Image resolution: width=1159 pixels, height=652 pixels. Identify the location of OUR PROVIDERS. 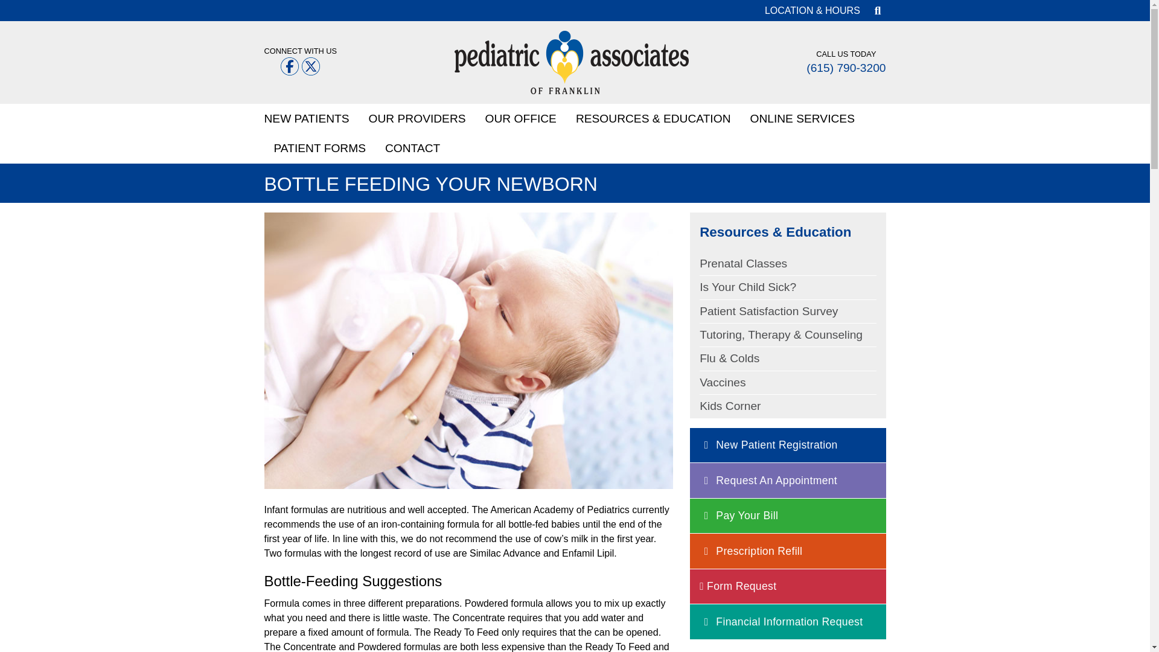
(417, 118).